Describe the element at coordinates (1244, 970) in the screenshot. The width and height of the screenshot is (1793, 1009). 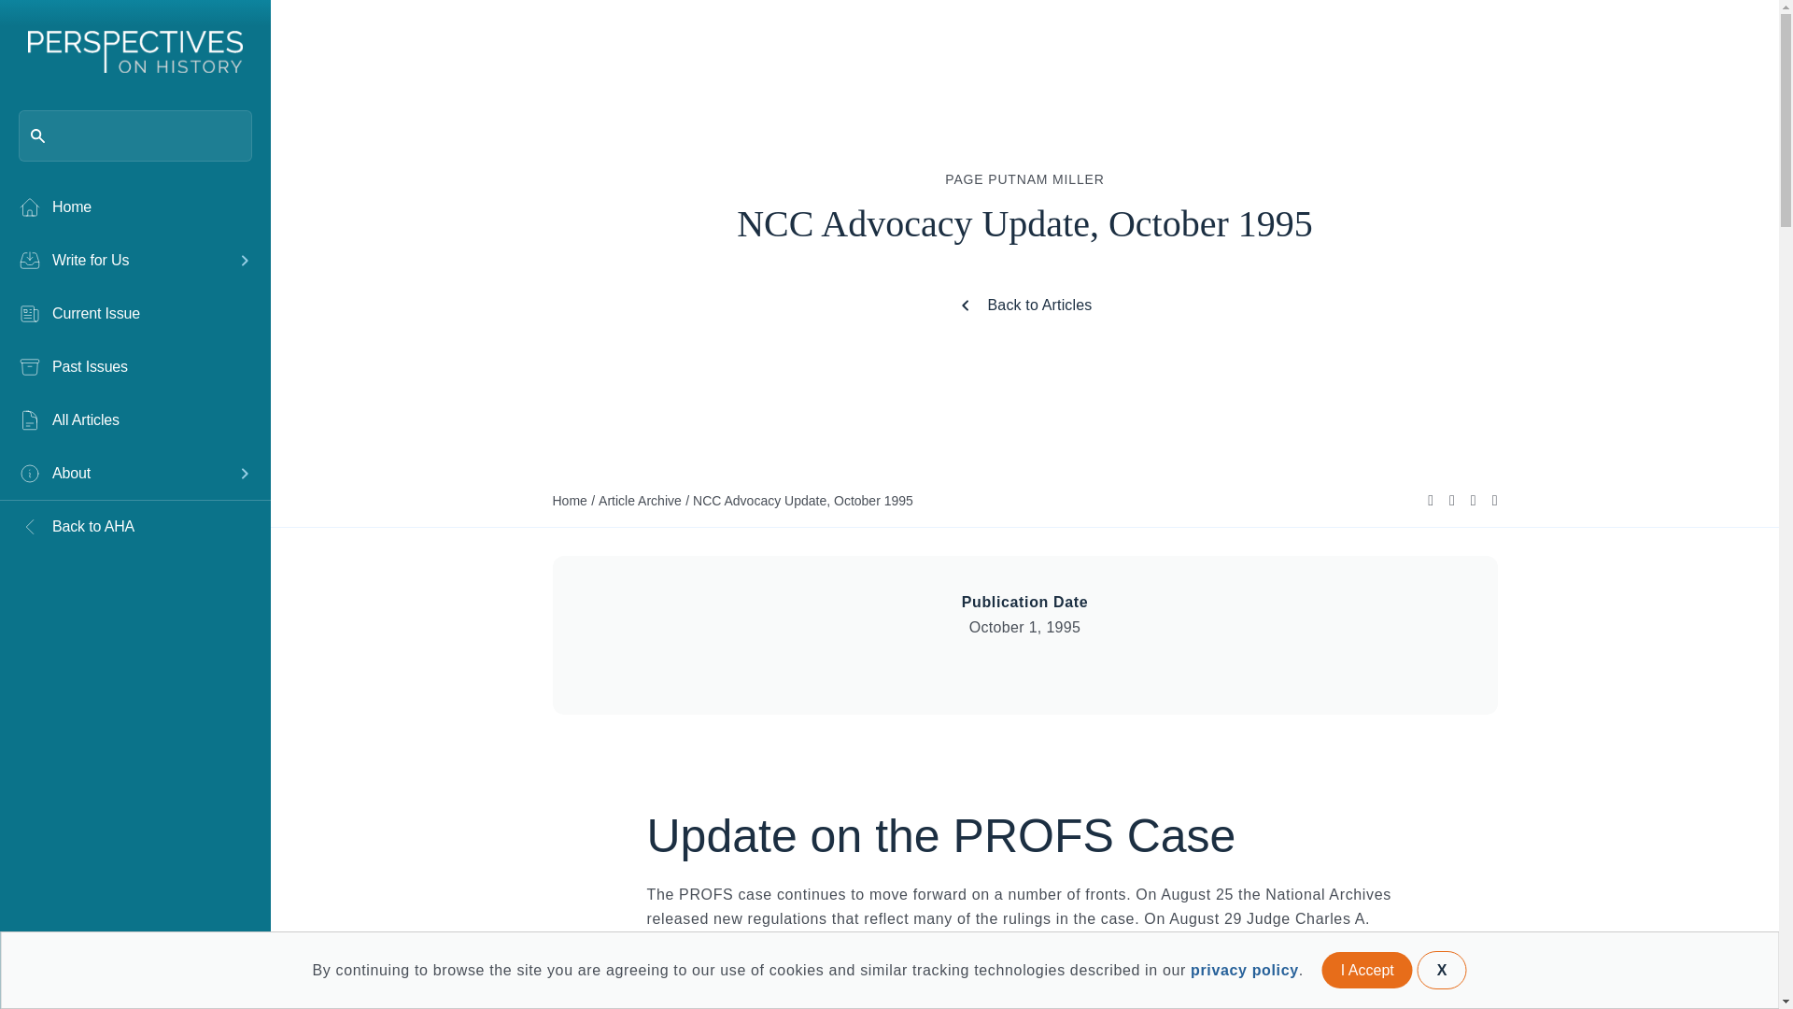
I see `privacy policy` at that location.